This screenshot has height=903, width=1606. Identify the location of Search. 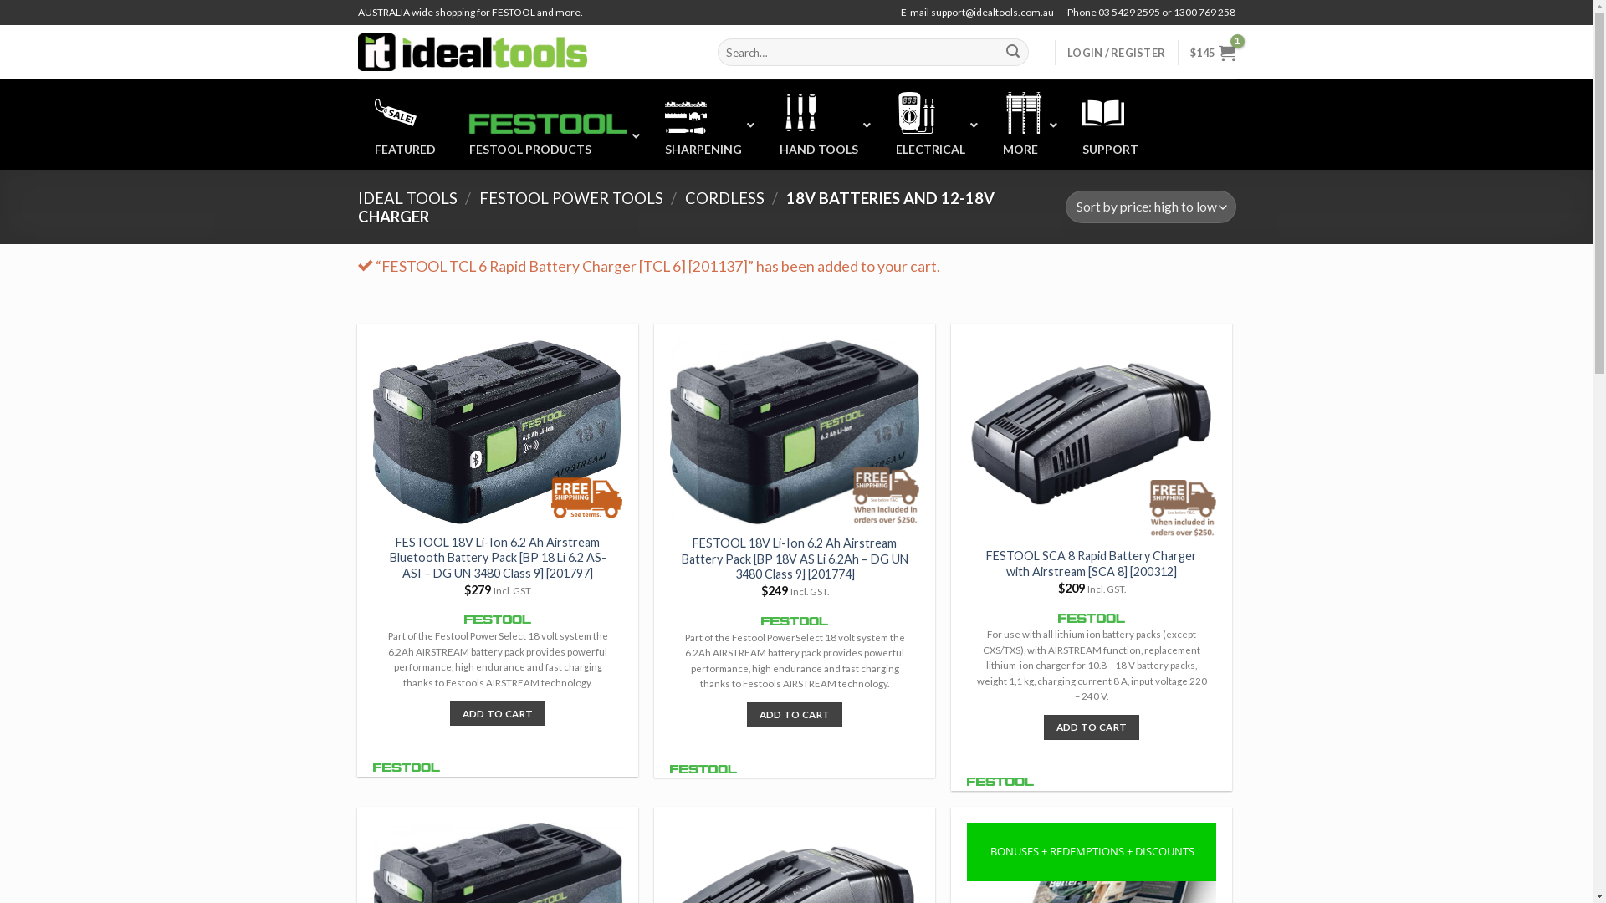
(1013, 53).